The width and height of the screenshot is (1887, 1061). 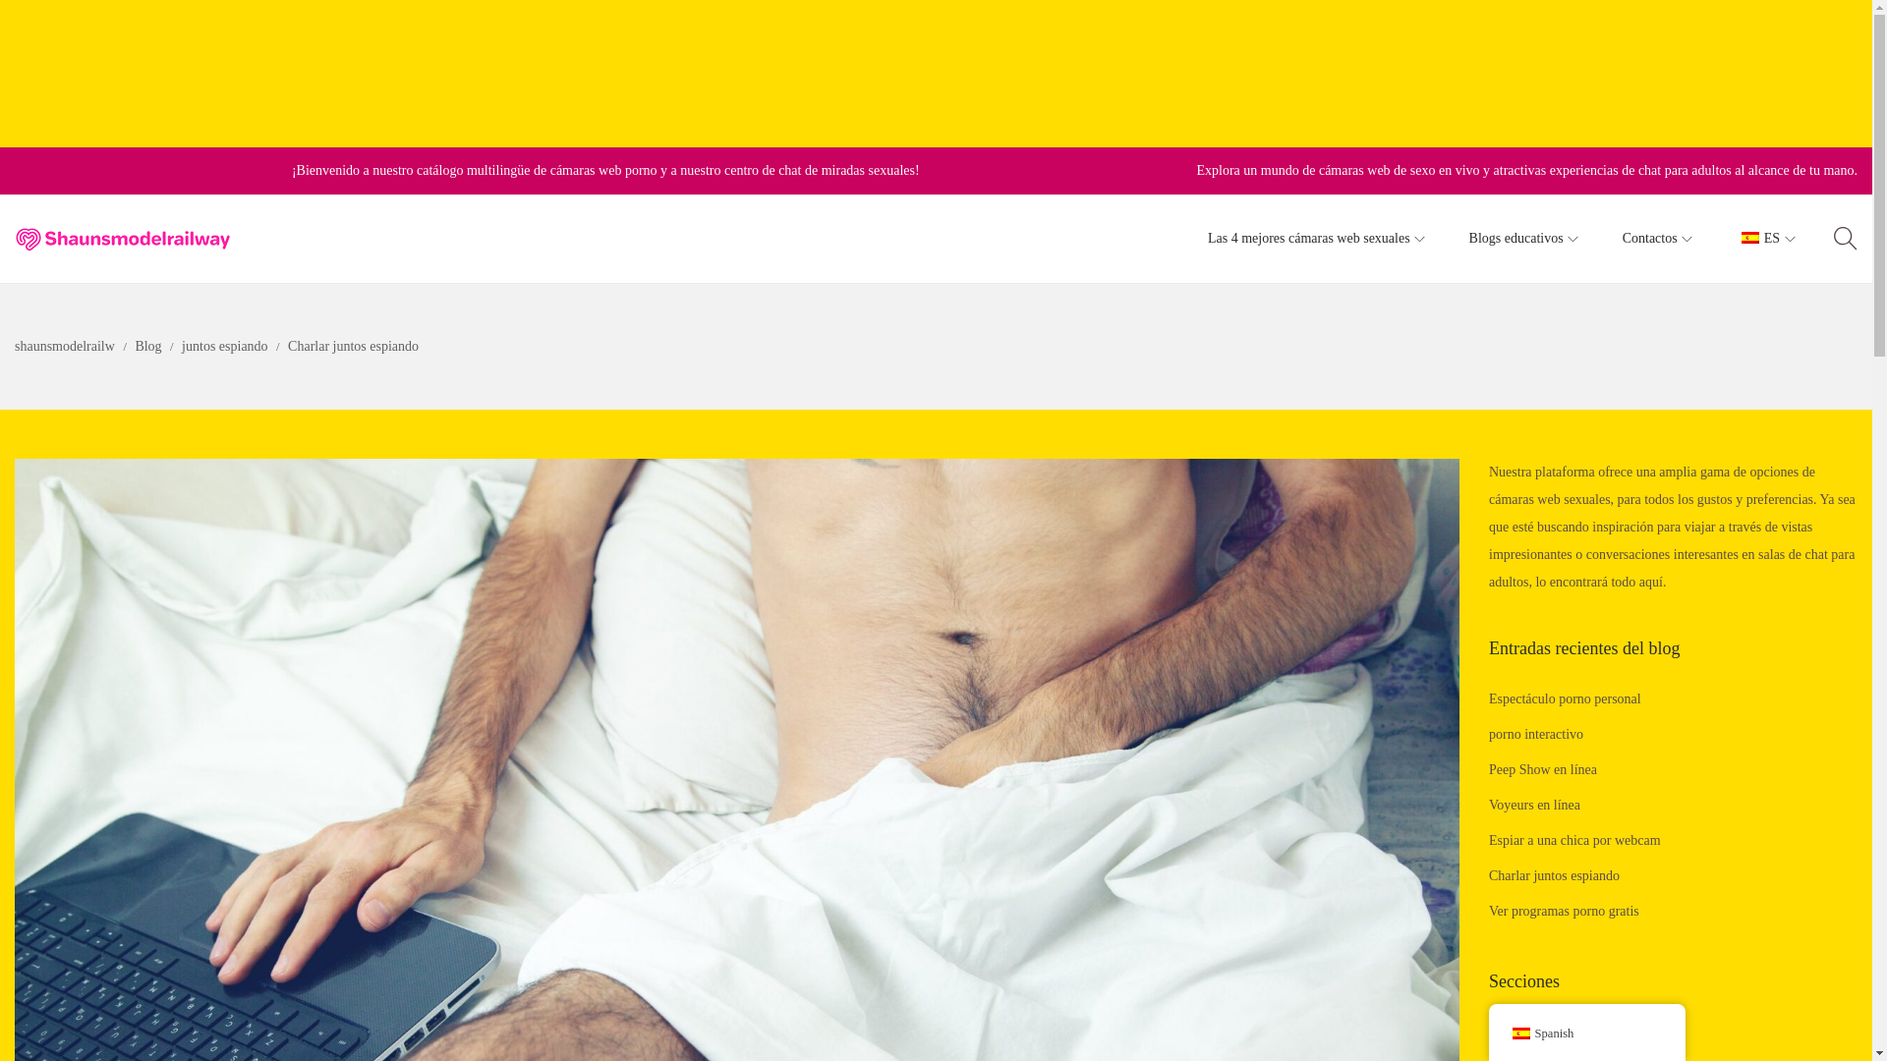 What do you see at coordinates (226, 346) in the screenshot?
I see `juntos espiando` at bounding box center [226, 346].